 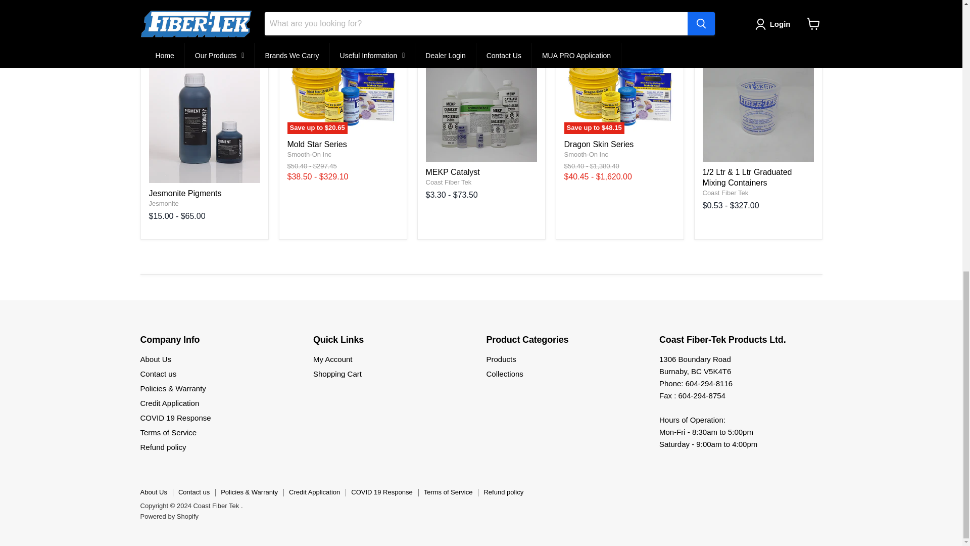 What do you see at coordinates (725, 192) in the screenshot?
I see `Coast Fiber Tek` at bounding box center [725, 192].